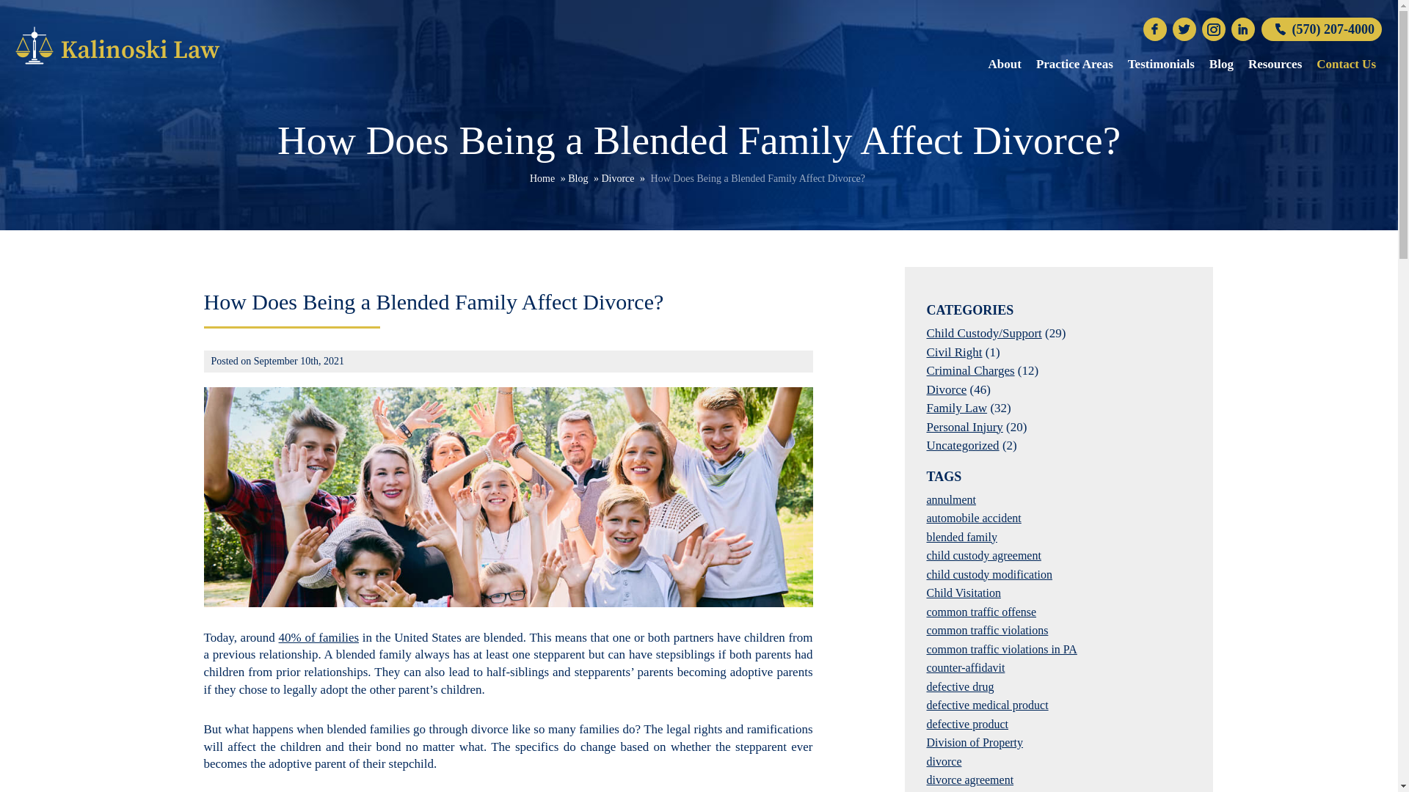  What do you see at coordinates (1004, 65) in the screenshot?
I see `About` at bounding box center [1004, 65].